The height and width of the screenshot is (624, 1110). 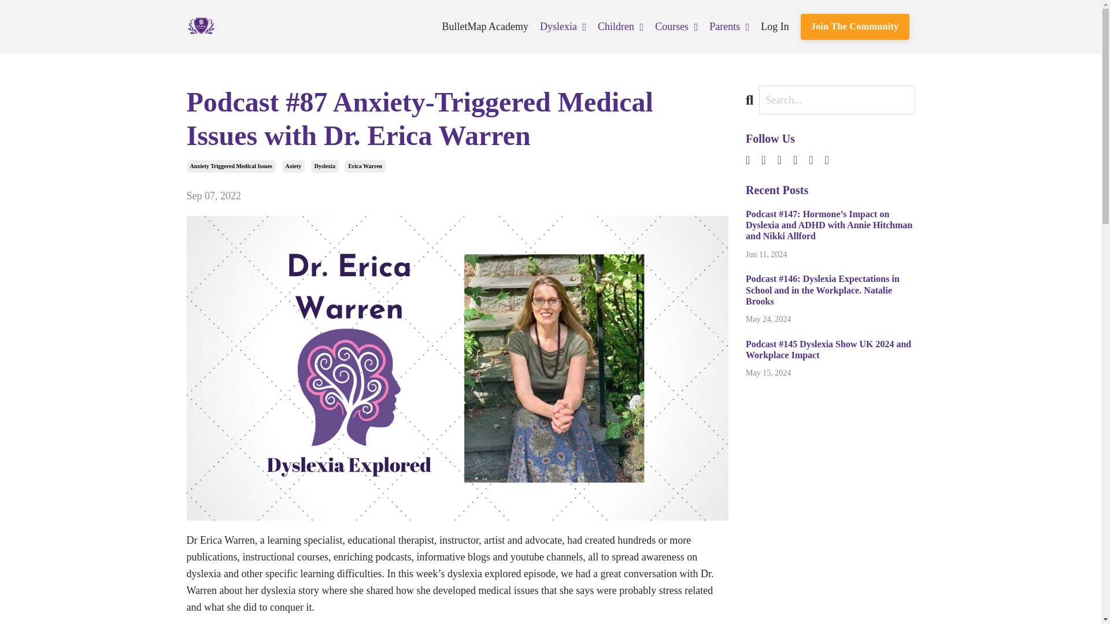 What do you see at coordinates (231, 166) in the screenshot?
I see `Anxiety Triggered Medical Issues` at bounding box center [231, 166].